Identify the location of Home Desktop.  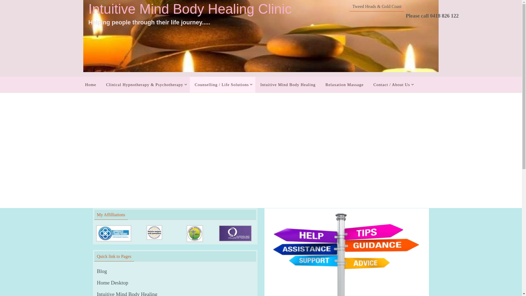
(113, 283).